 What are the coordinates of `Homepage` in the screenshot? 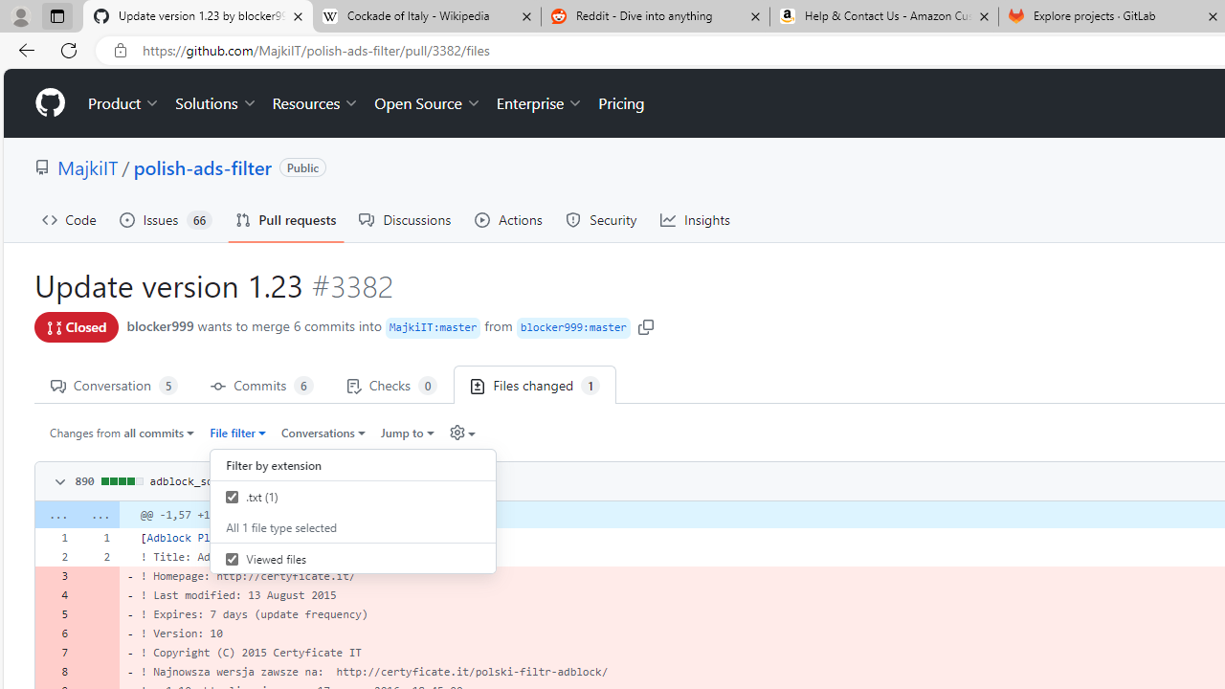 It's located at (49, 103).